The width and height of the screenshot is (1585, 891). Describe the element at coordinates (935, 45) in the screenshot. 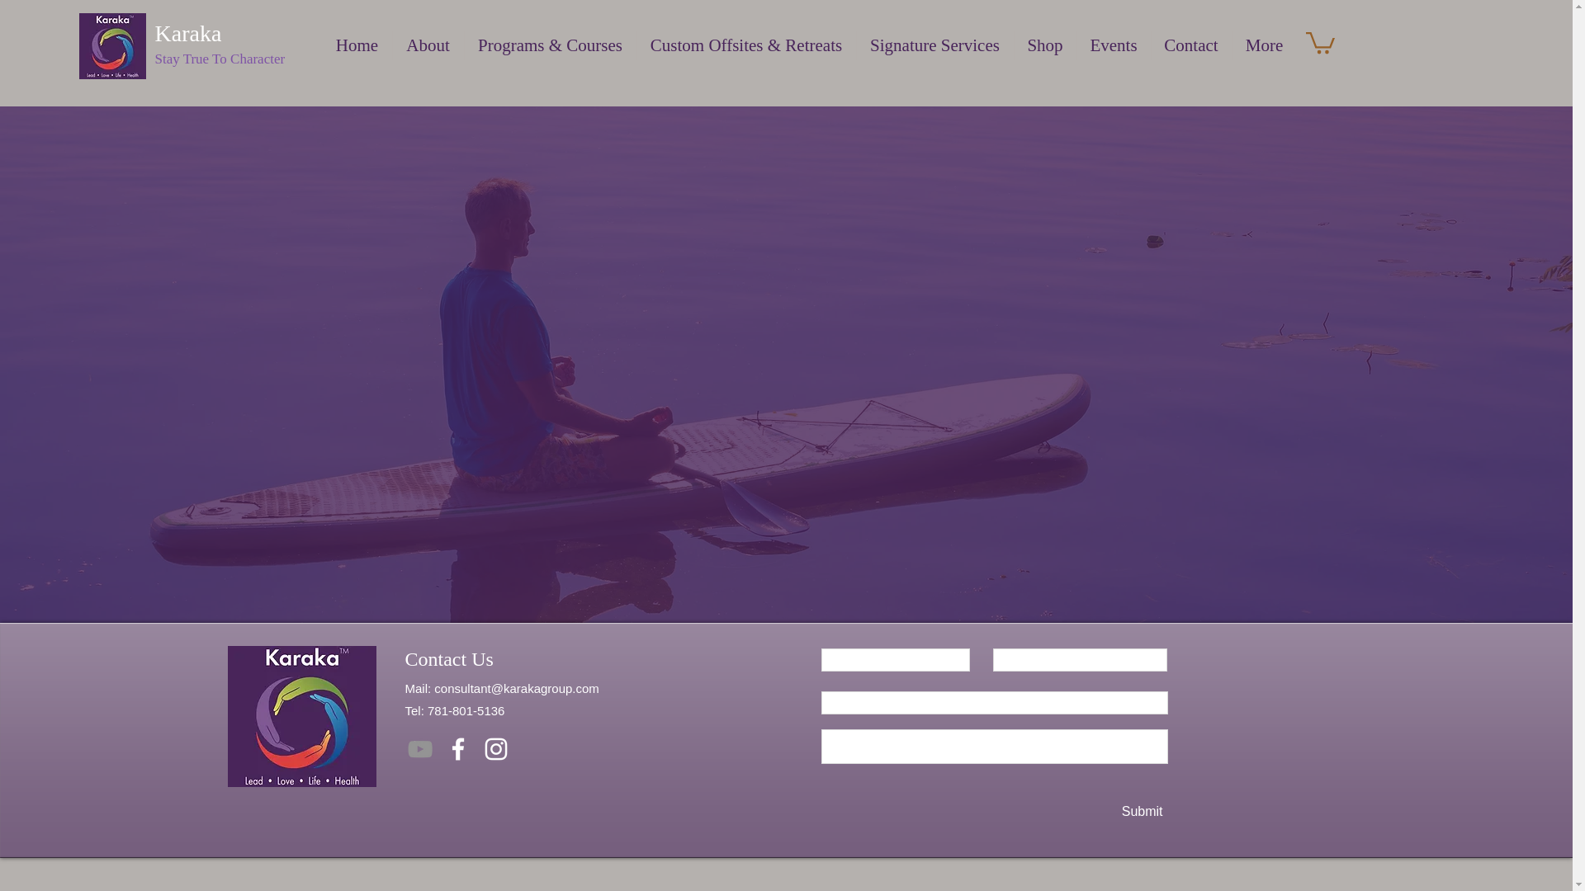

I see `Signature Services` at that location.